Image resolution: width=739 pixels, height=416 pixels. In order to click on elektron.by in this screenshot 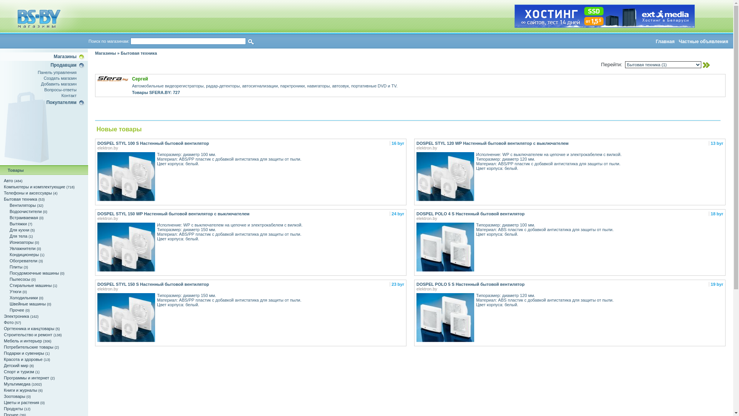, I will do `click(232, 218)`.